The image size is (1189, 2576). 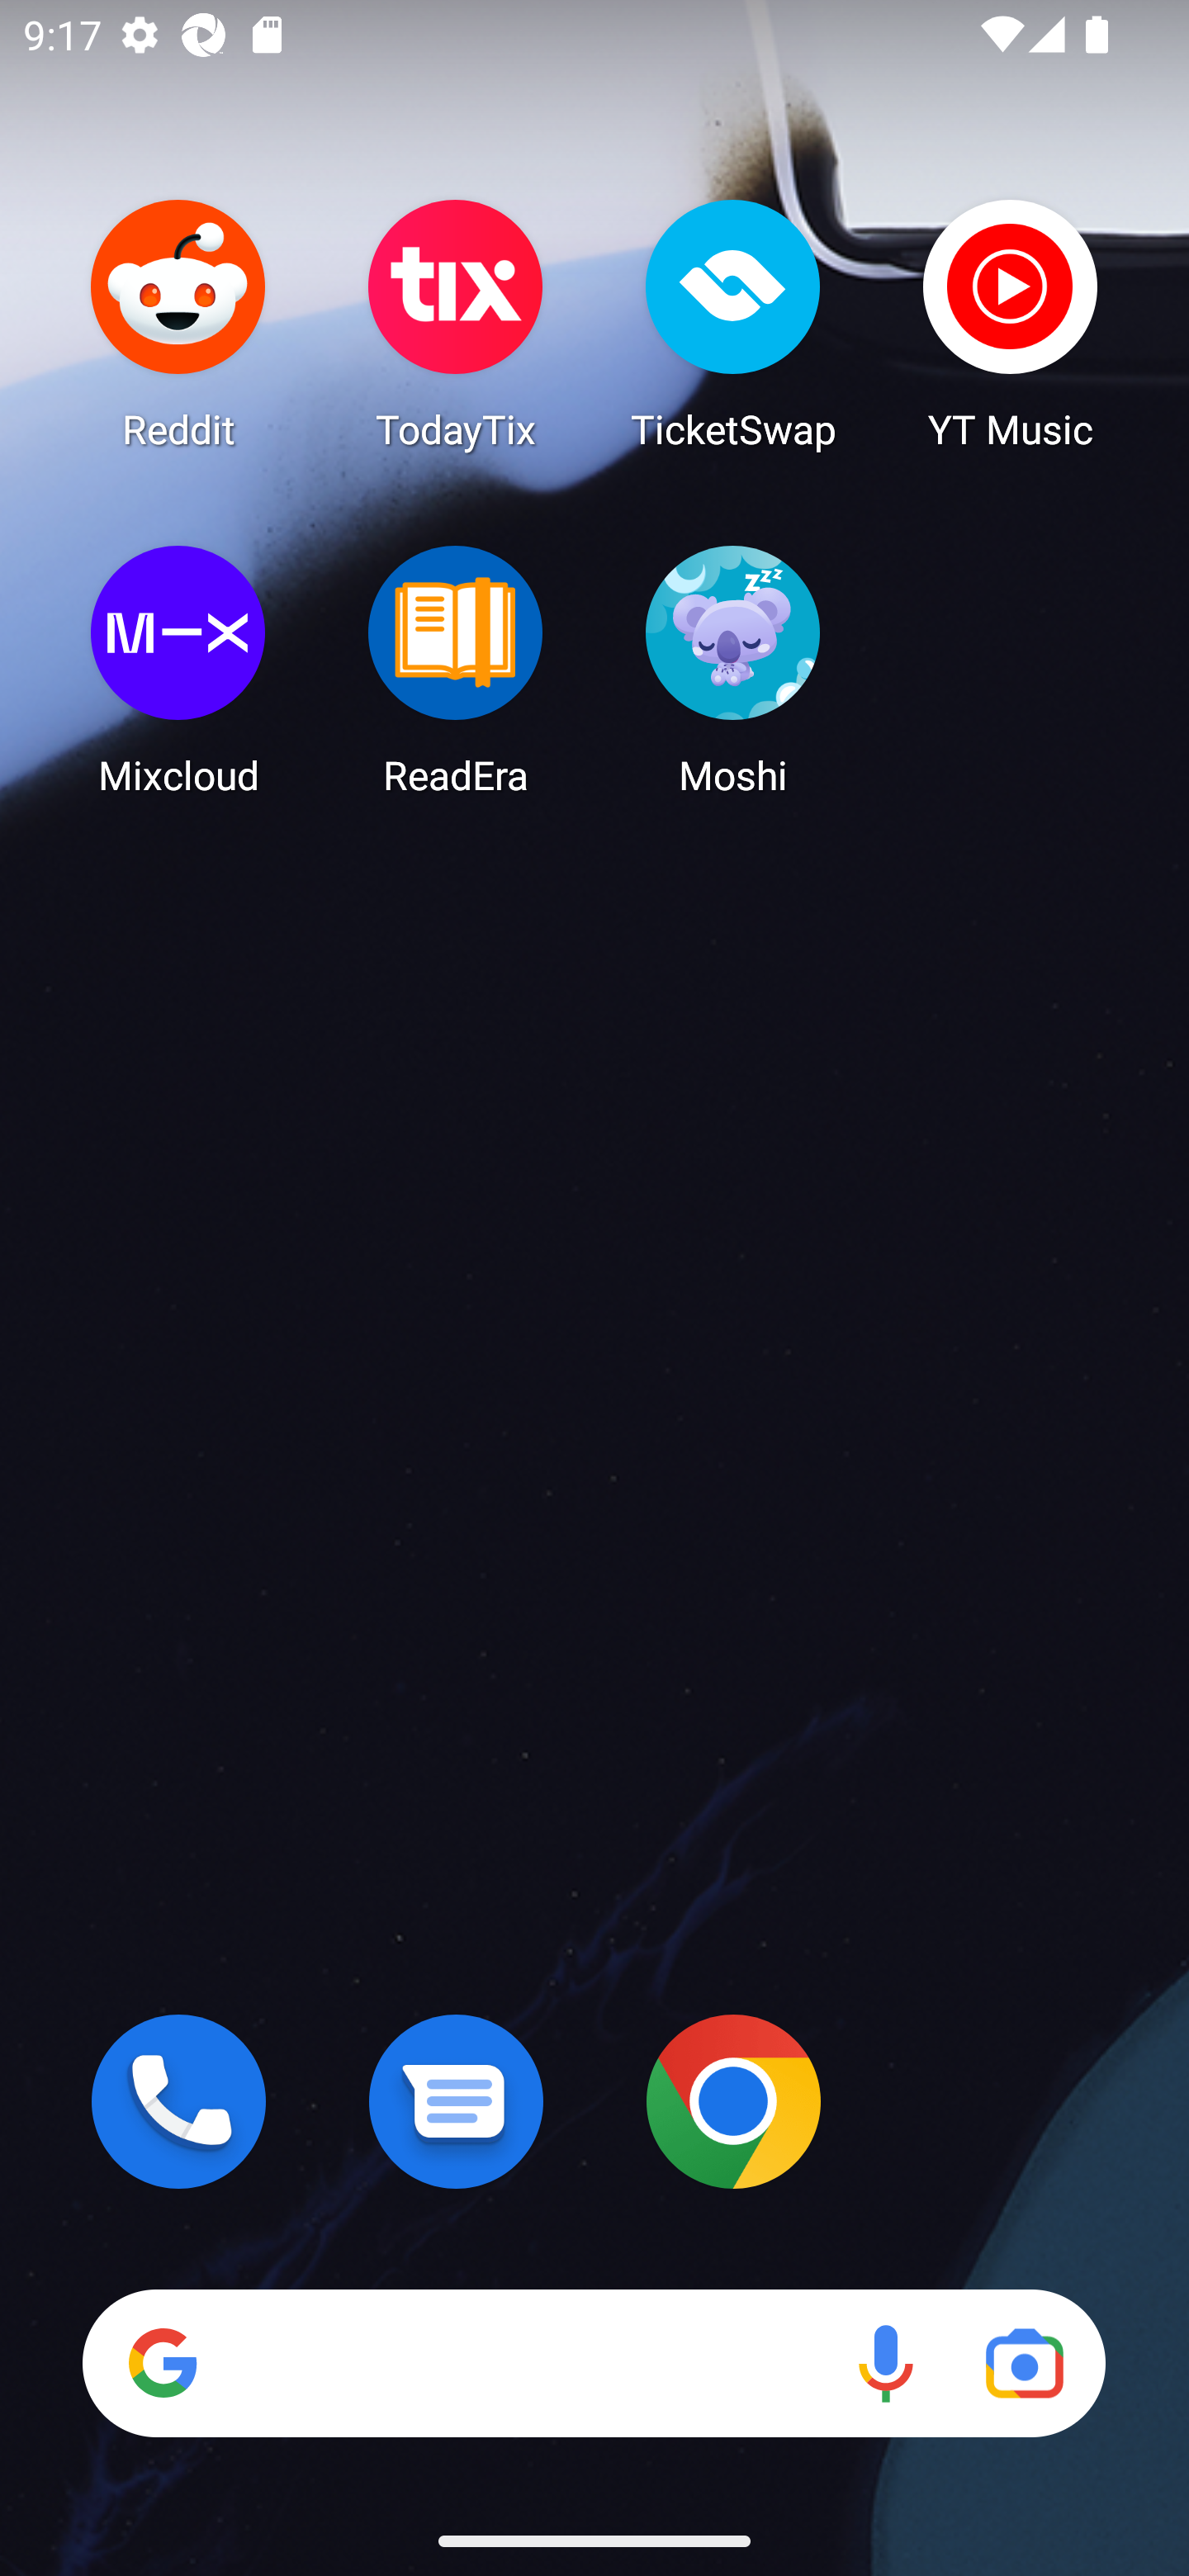 What do you see at coordinates (733, 670) in the screenshot?
I see `Moshi` at bounding box center [733, 670].